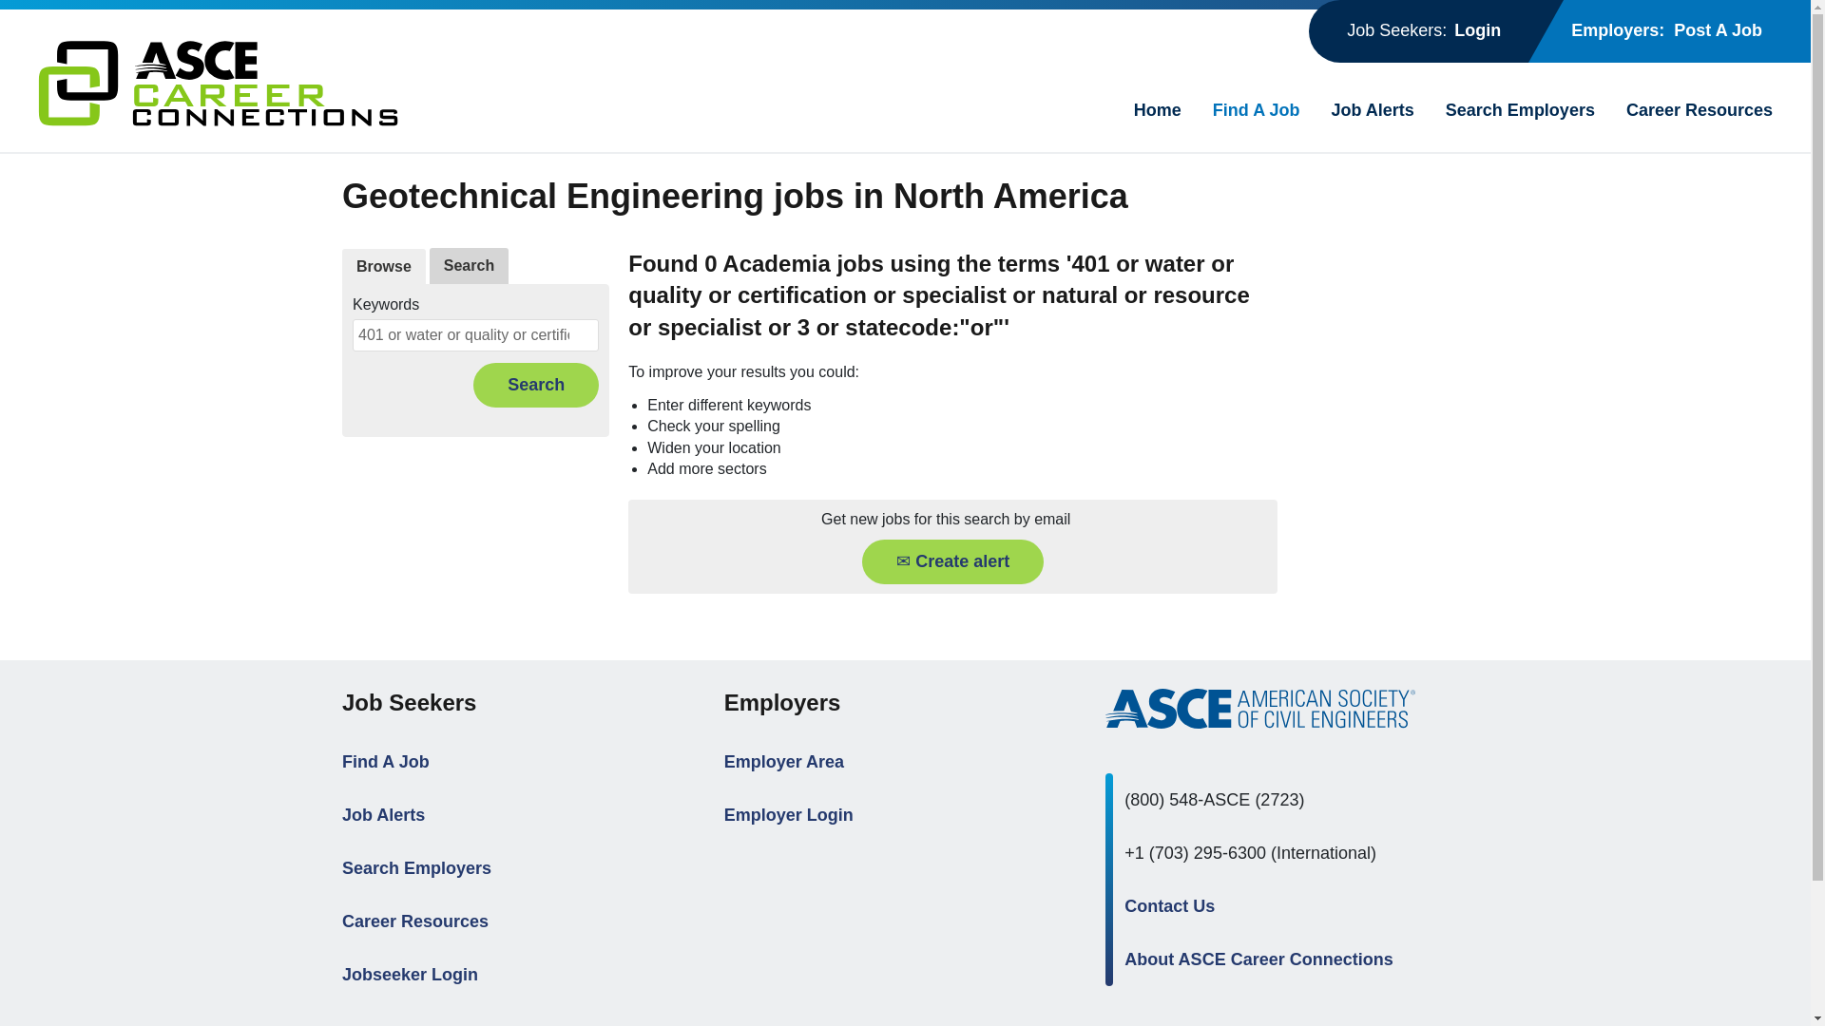 Image resolution: width=1825 pixels, height=1026 pixels. I want to click on About ASCE Career Connections, so click(1258, 959).